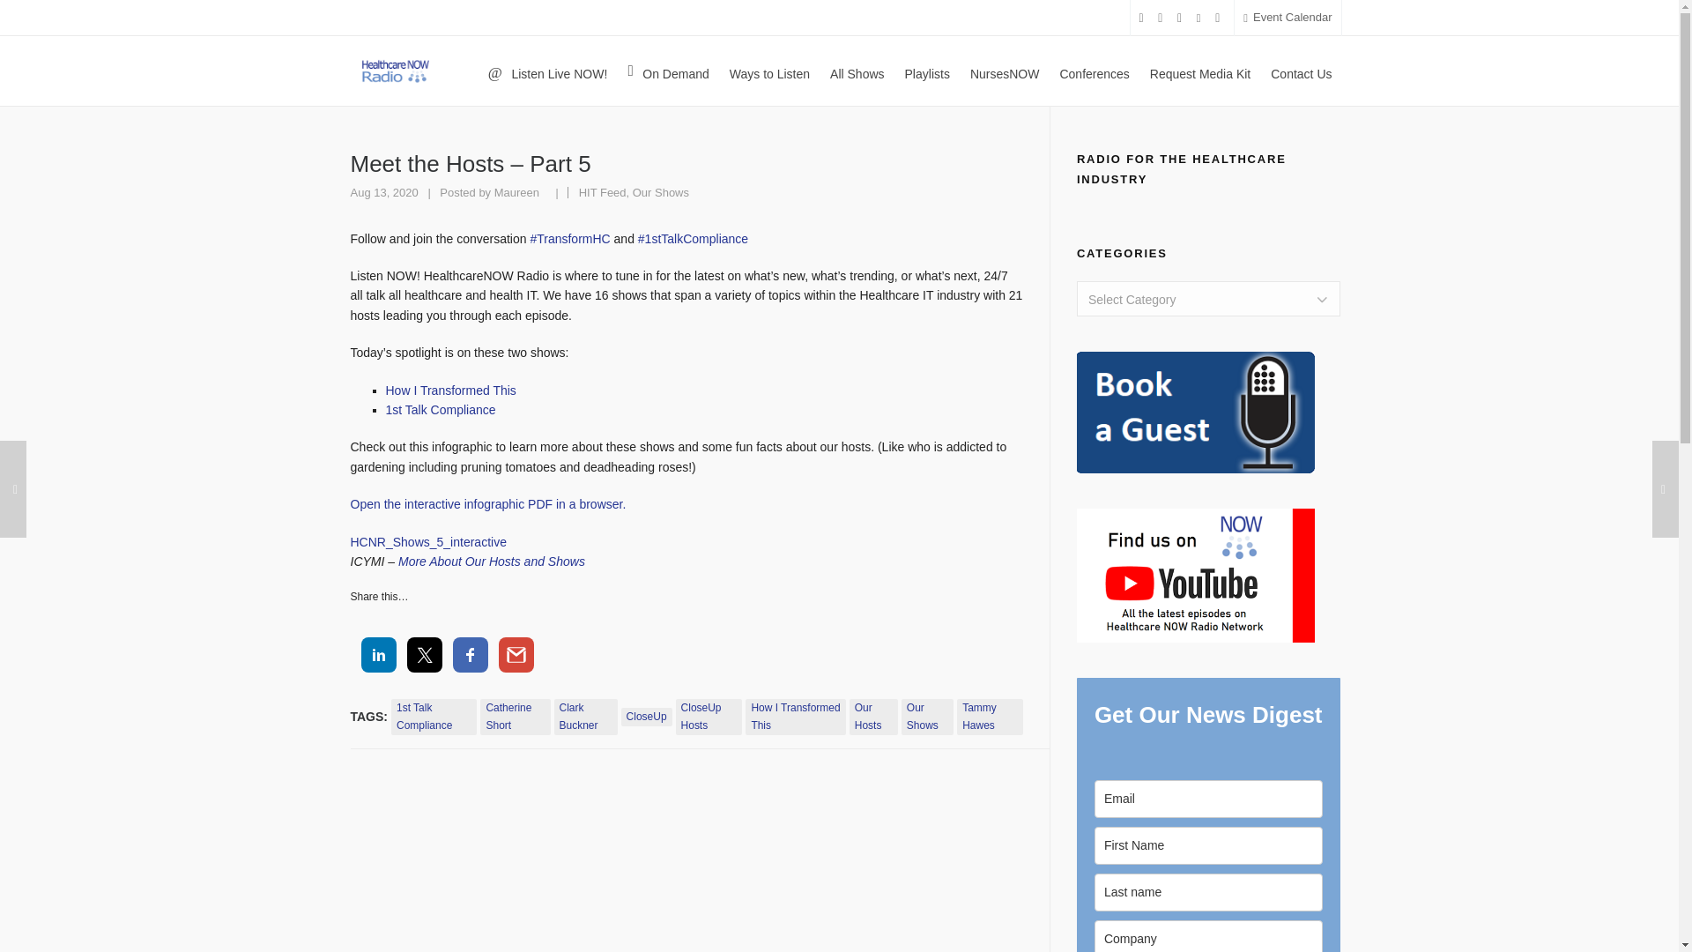 This screenshot has width=1692, height=952. I want to click on Posts by Maureen, so click(516, 192).